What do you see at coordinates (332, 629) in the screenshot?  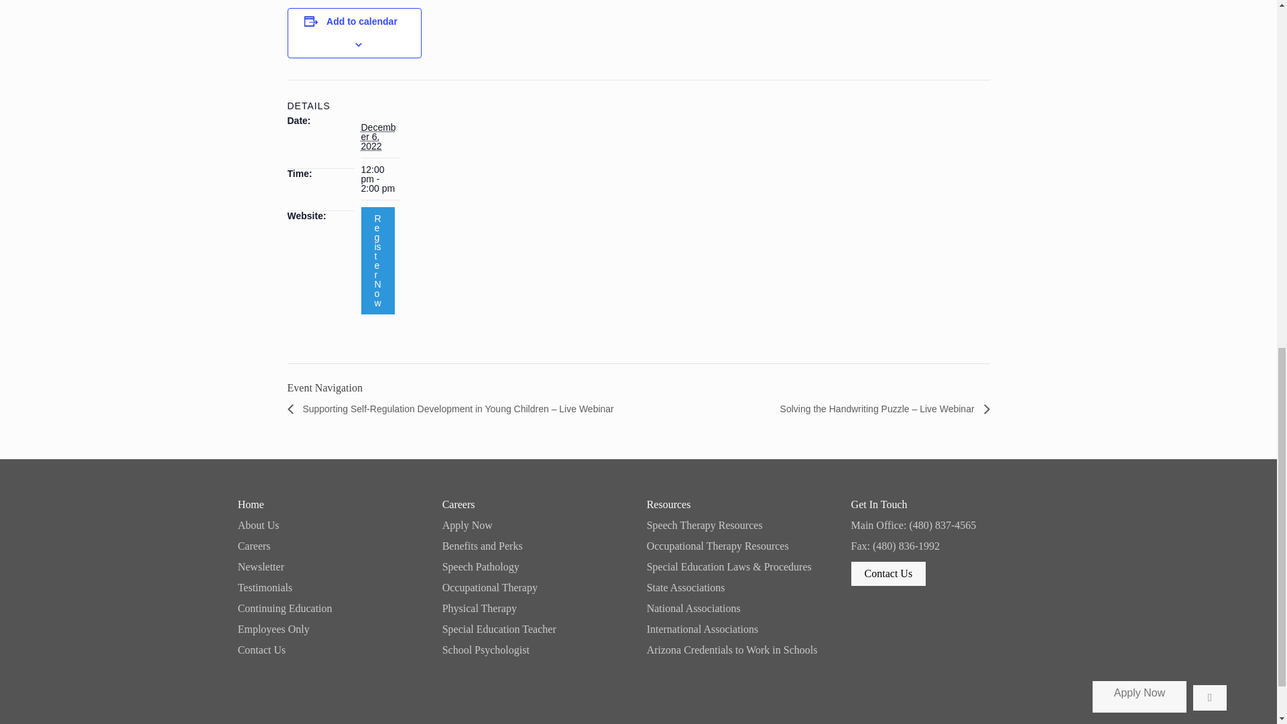 I see `Employees Only` at bounding box center [332, 629].